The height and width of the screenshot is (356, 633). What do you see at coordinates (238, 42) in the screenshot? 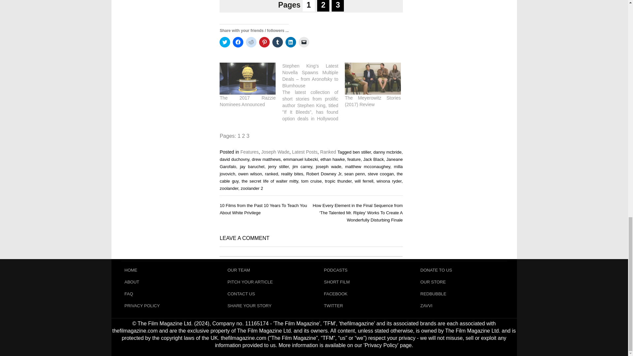
I see `Click to share on Facebook` at bounding box center [238, 42].